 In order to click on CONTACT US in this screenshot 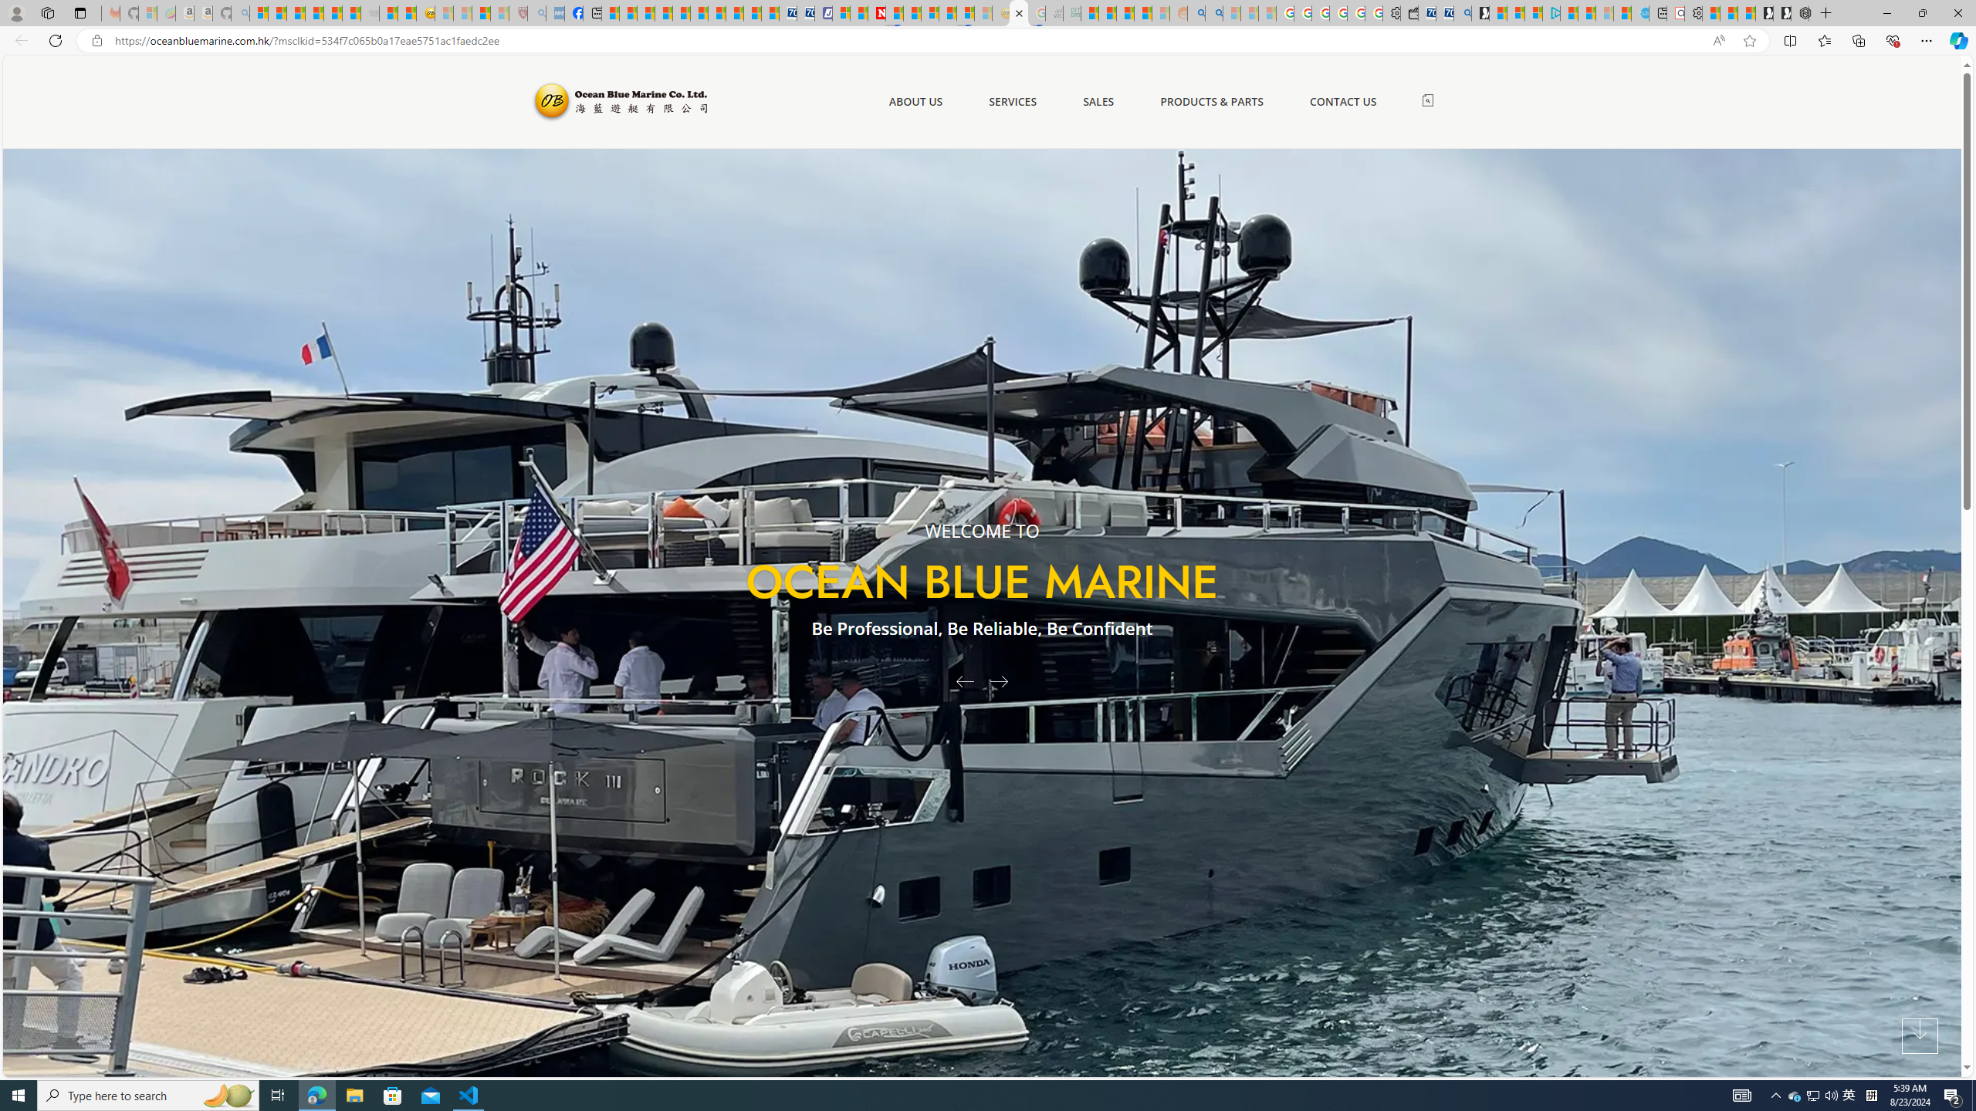, I will do `click(1343, 102)`.